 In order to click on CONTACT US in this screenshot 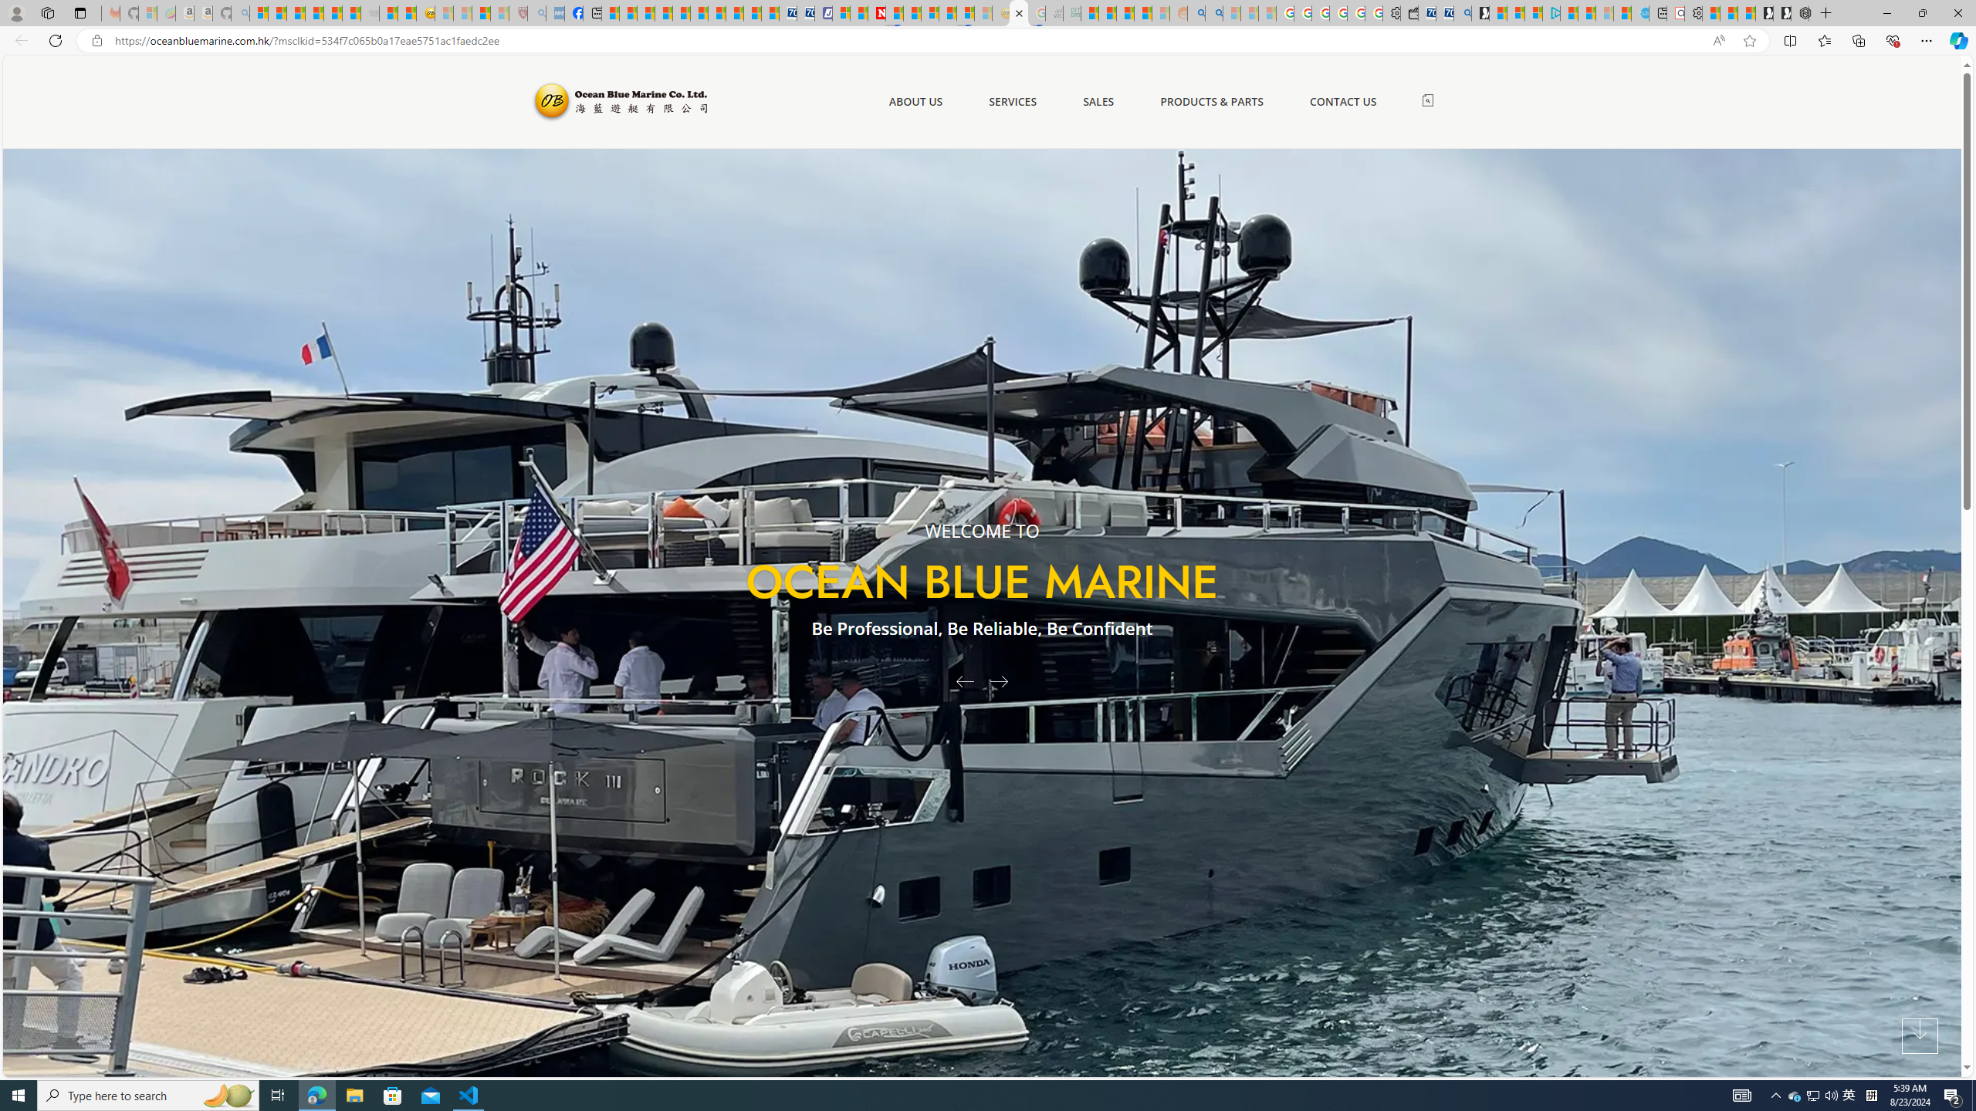, I will do `click(1343, 102)`.